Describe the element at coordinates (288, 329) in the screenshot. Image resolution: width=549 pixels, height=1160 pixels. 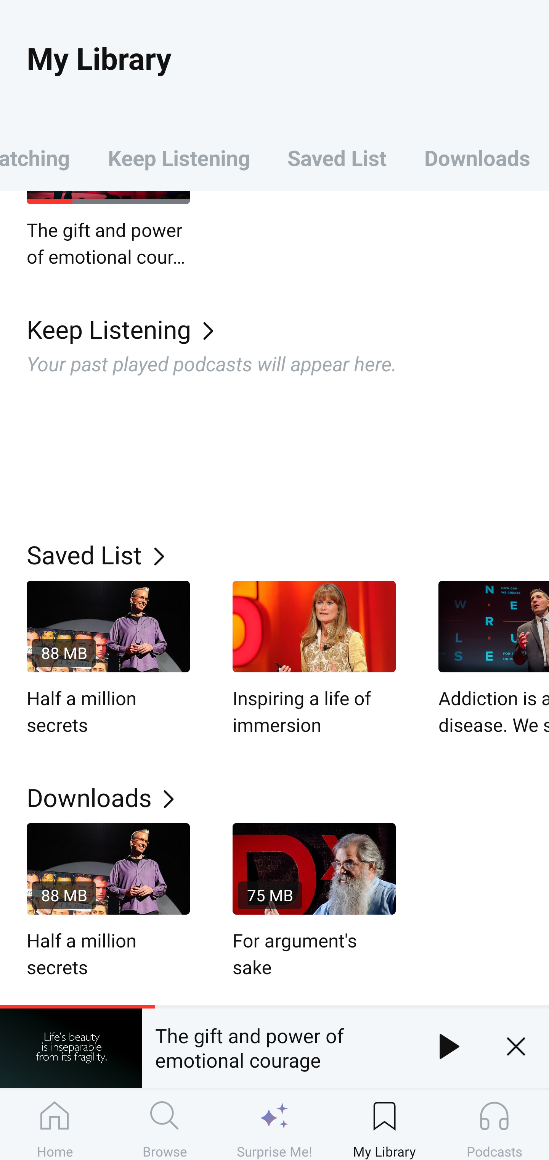
I see `Keep Listening` at that location.